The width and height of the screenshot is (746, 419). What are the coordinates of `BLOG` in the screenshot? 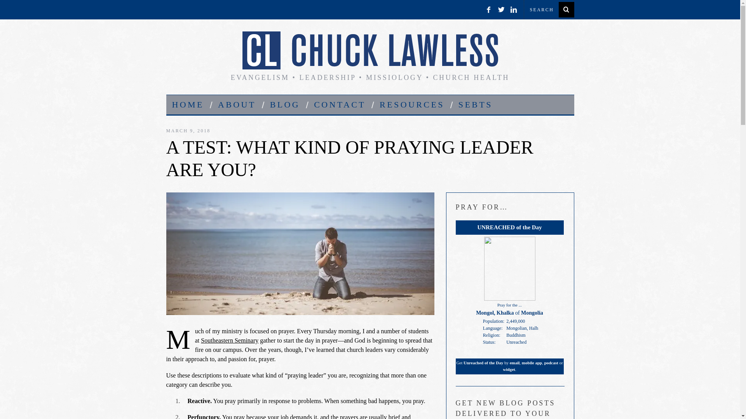 It's located at (285, 105).